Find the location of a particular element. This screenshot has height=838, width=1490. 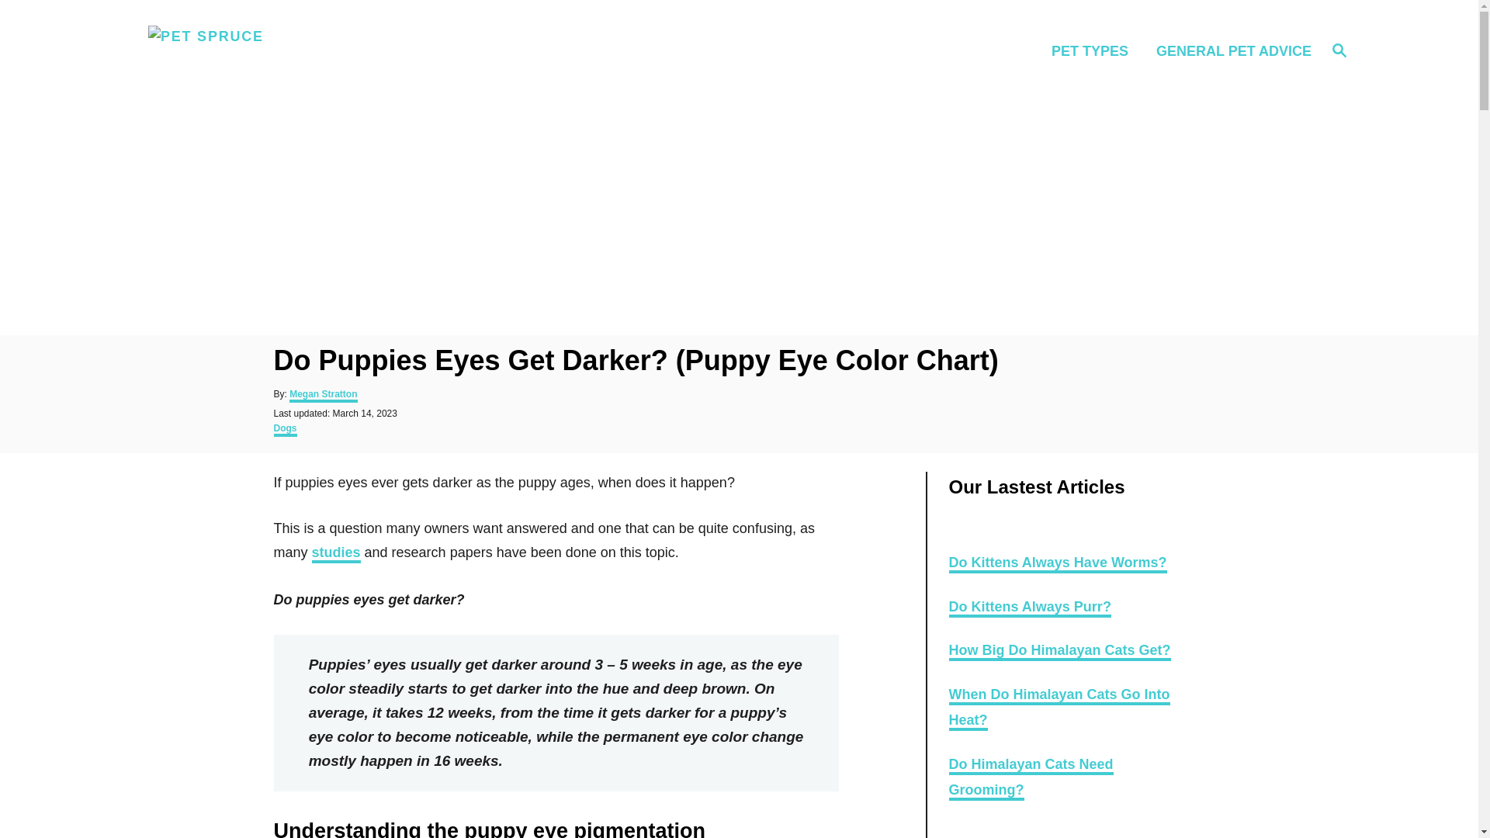

PET TYPES is located at coordinates (335, 554).